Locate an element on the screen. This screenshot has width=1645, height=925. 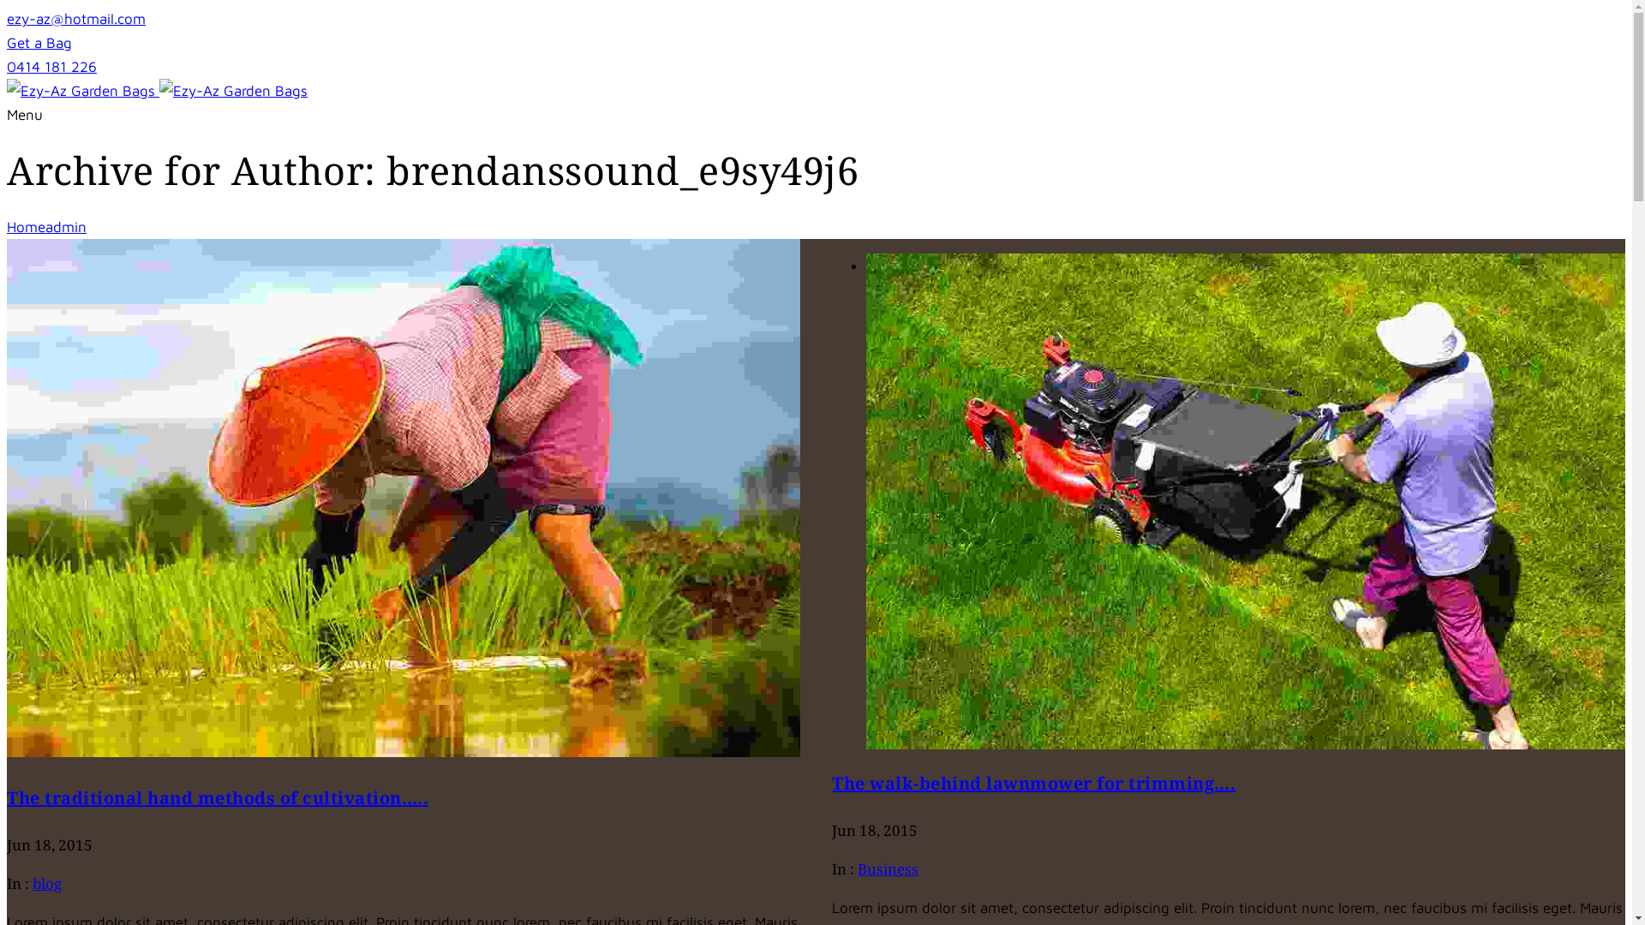
Get a Bag is located at coordinates (39, 43).